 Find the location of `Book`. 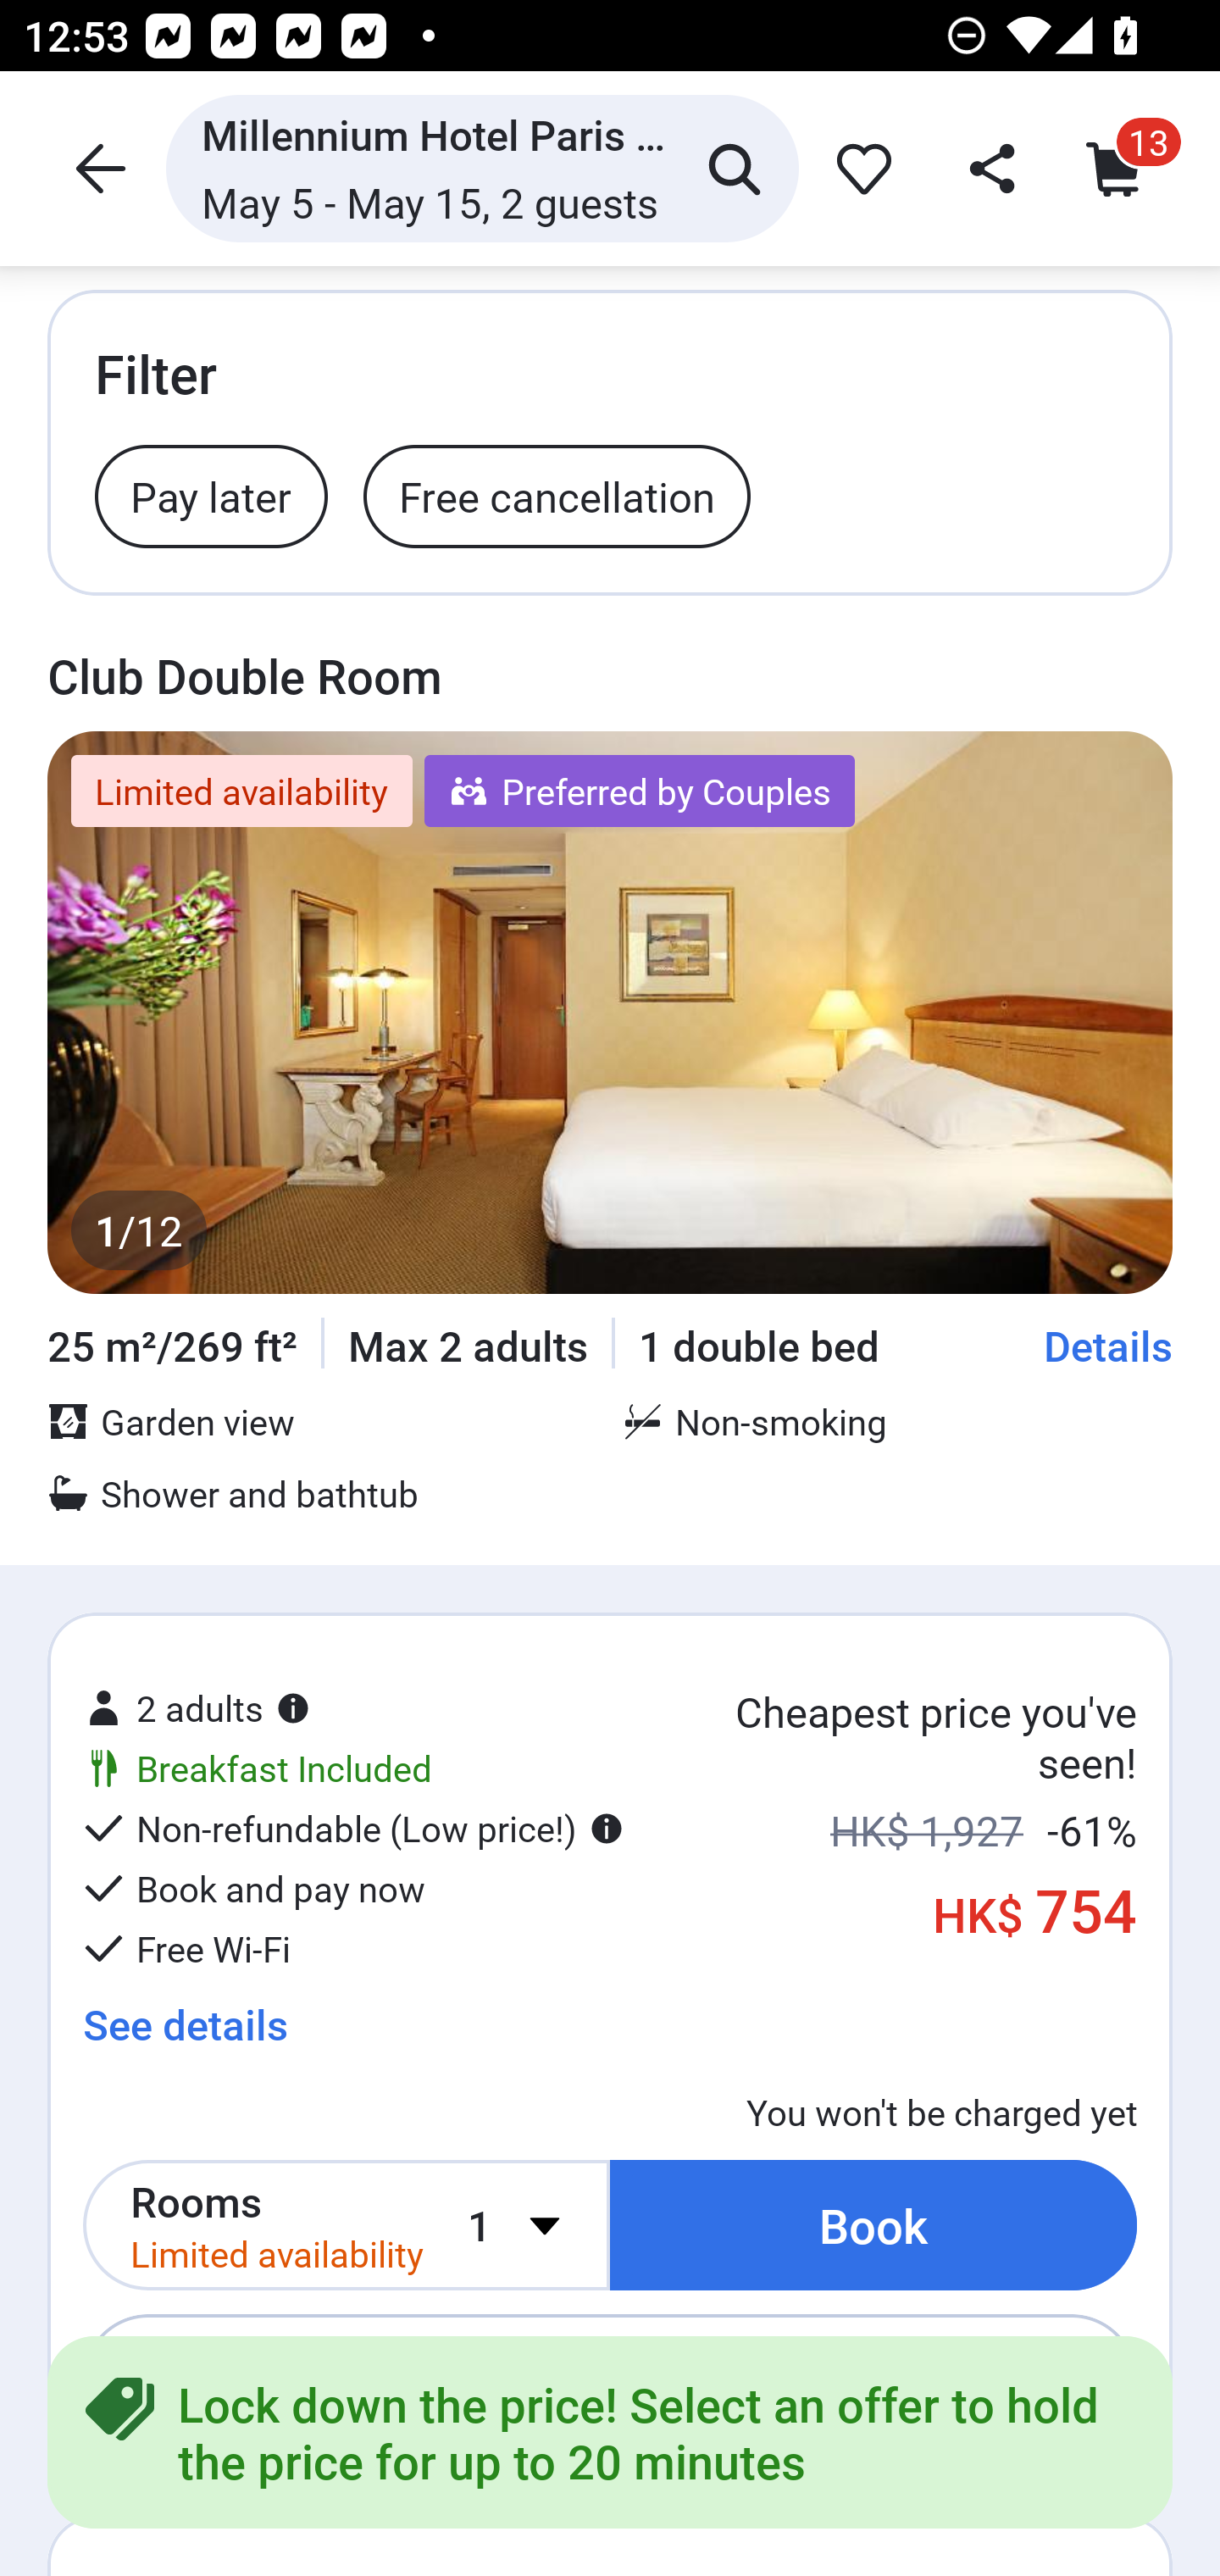

Book is located at coordinates (873, 2220).